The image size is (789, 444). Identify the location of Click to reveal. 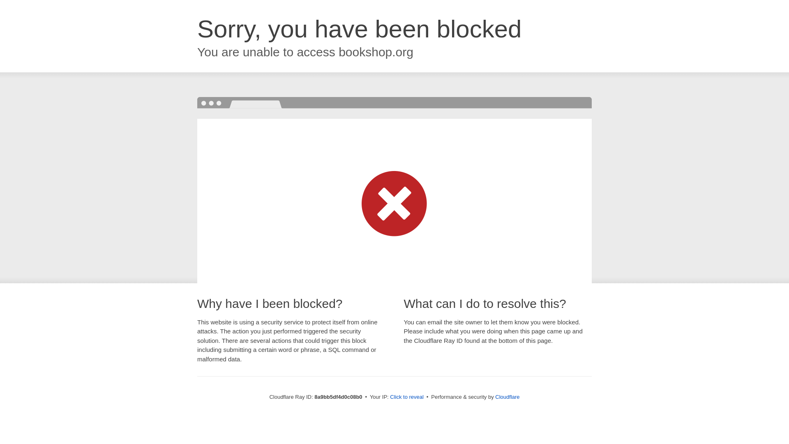
(407, 397).